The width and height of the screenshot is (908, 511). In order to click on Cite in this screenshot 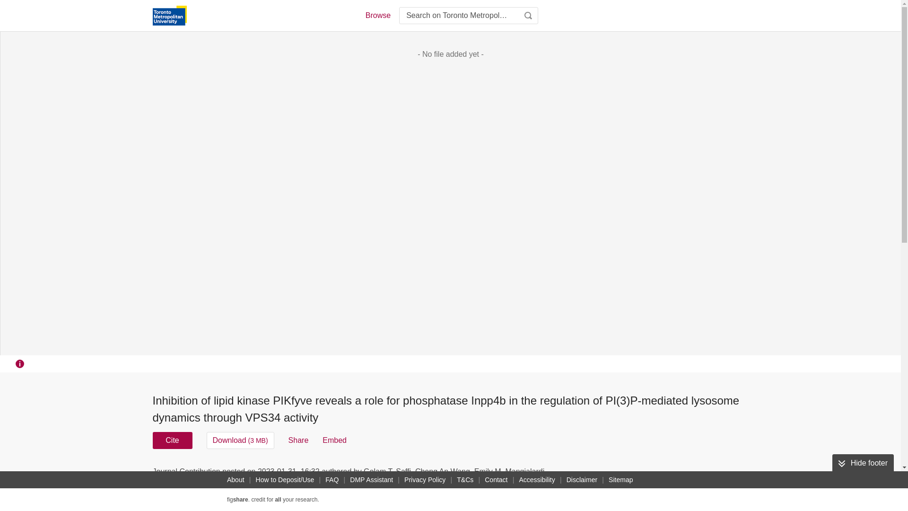, I will do `click(172, 440)`.